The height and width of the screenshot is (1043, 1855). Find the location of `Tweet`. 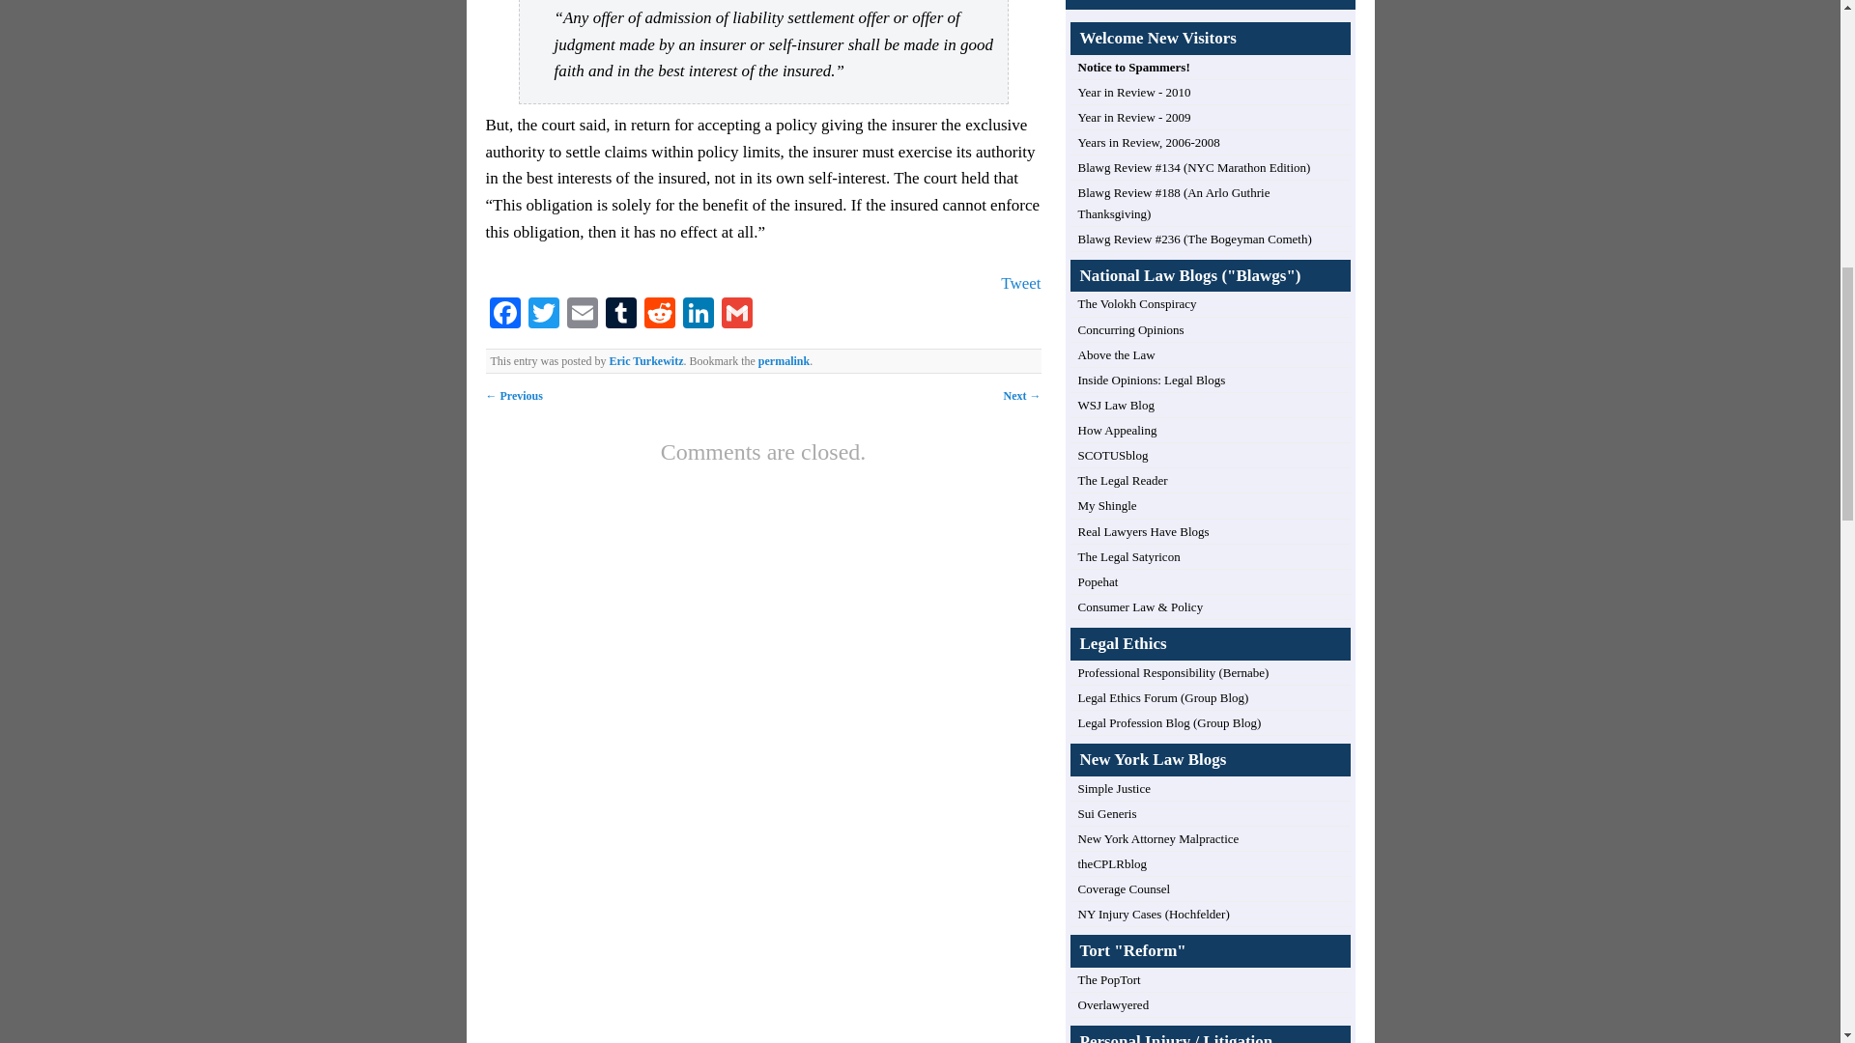

Tweet is located at coordinates (1020, 284).